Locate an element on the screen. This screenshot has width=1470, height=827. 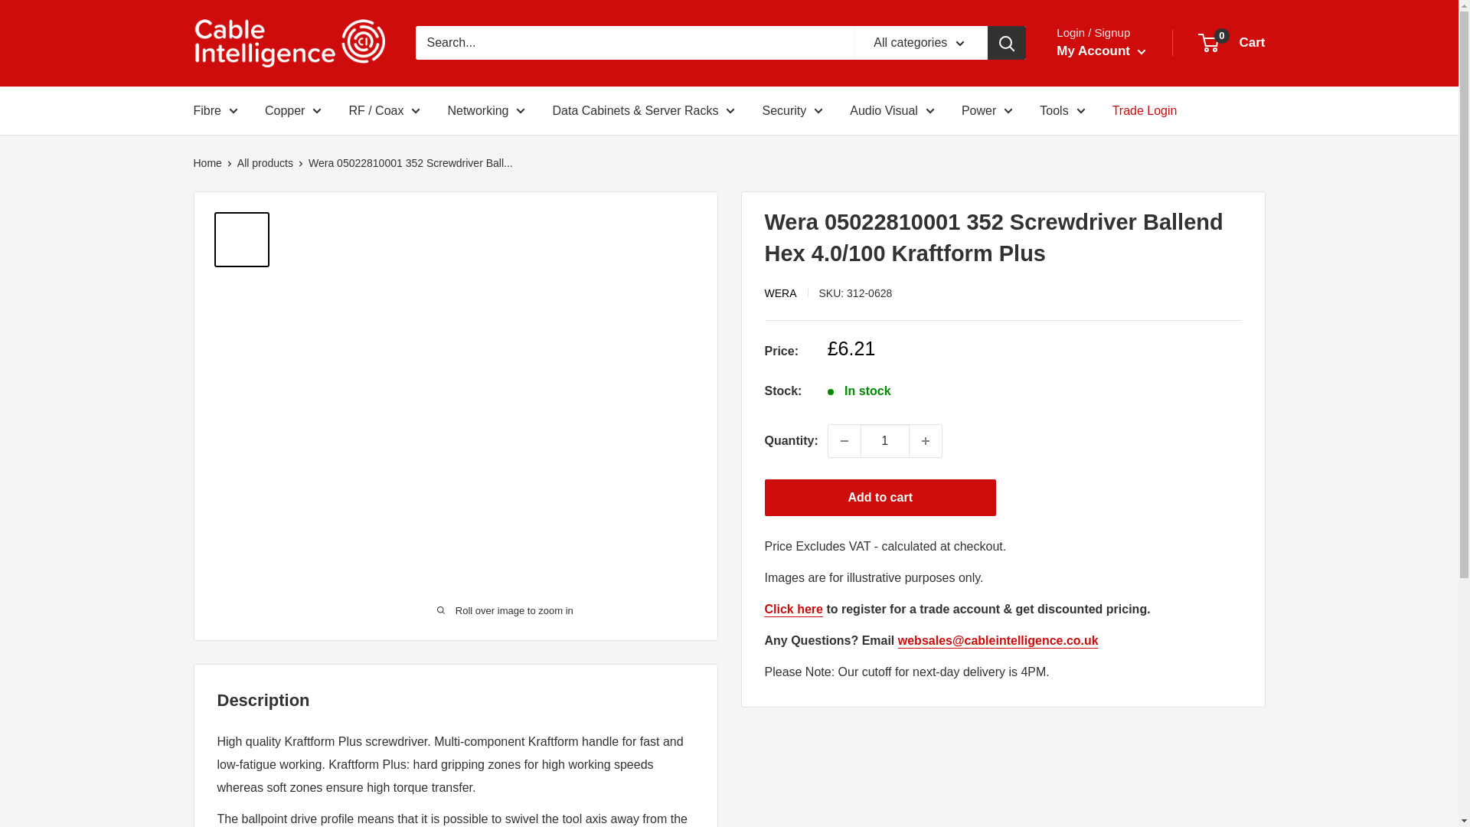
Increase quantity by 1 is located at coordinates (926, 440).